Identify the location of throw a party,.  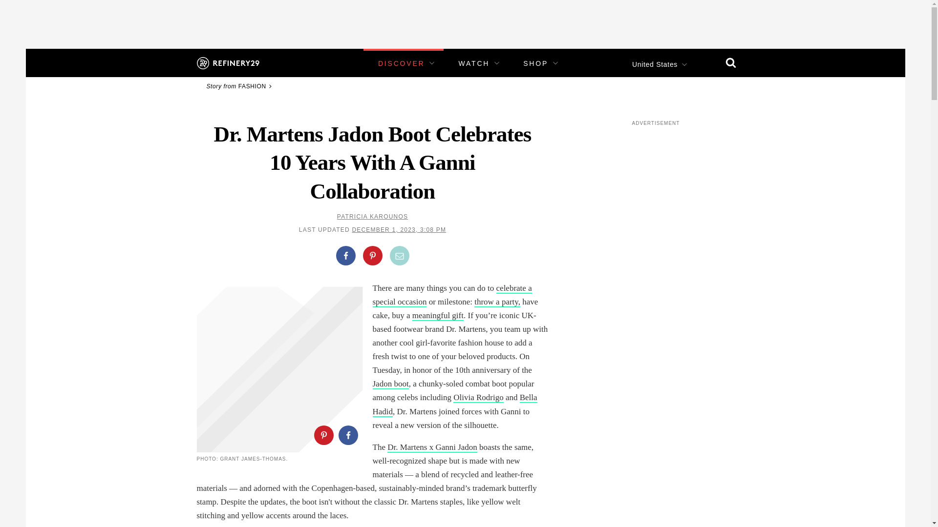
(497, 302).